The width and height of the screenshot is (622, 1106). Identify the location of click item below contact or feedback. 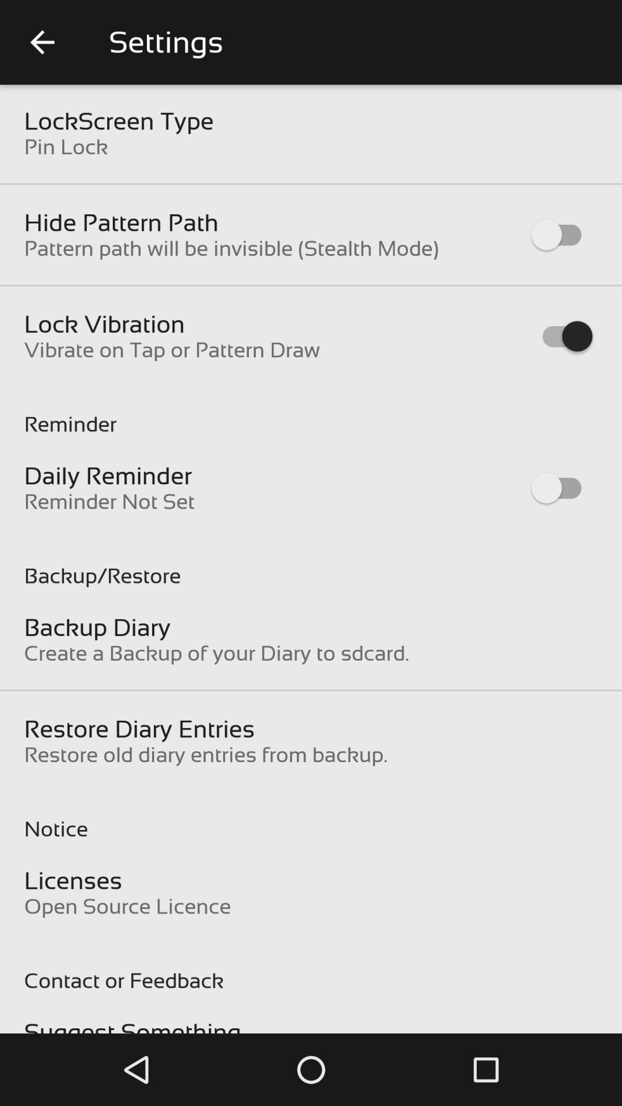
(132, 1025).